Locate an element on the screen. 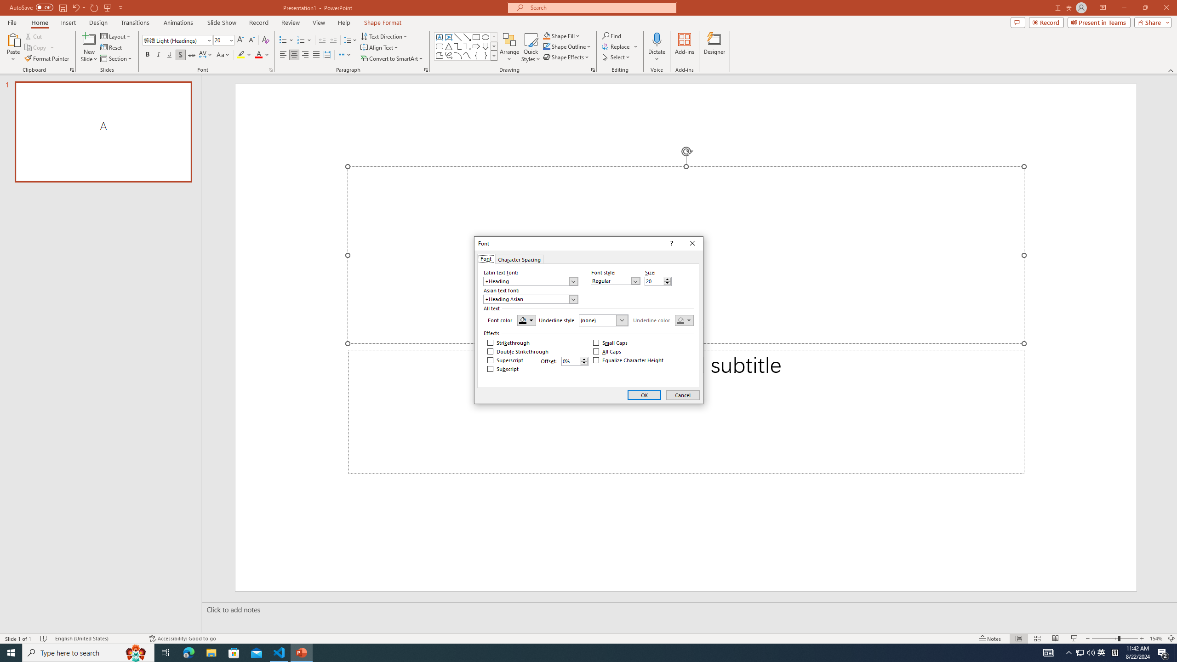  Underline style is located at coordinates (604, 320).